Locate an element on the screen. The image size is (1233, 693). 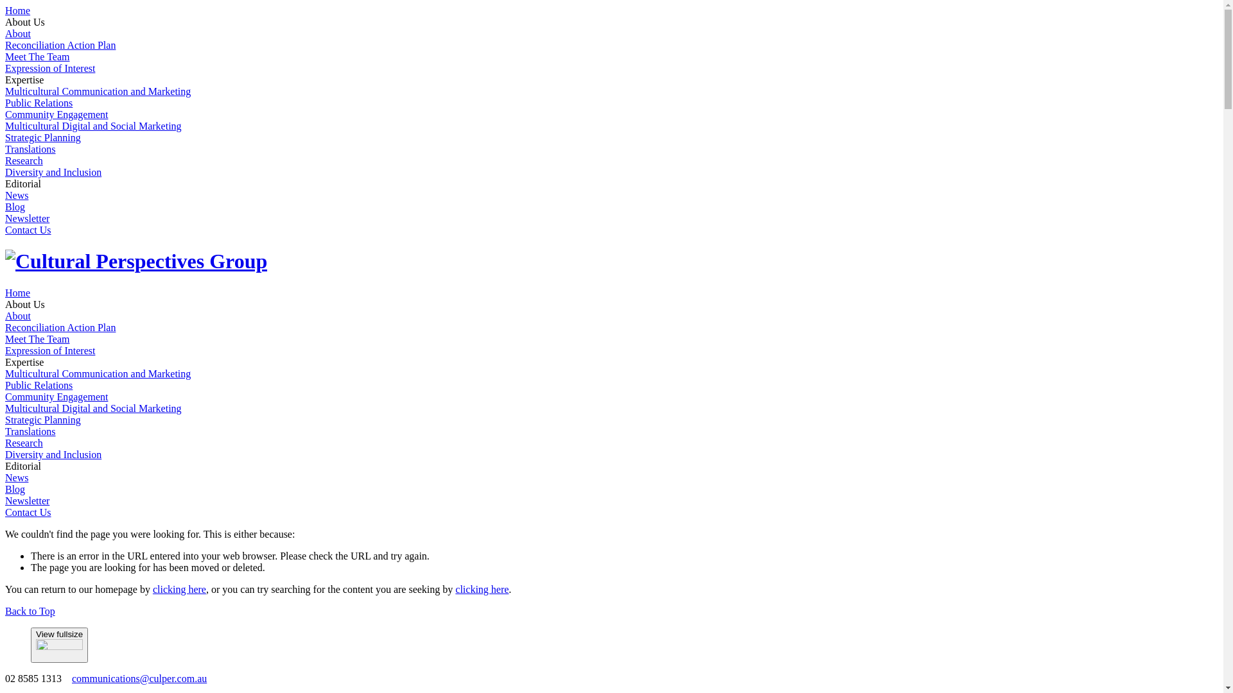
Expression of Interest is located at coordinates (50, 350).